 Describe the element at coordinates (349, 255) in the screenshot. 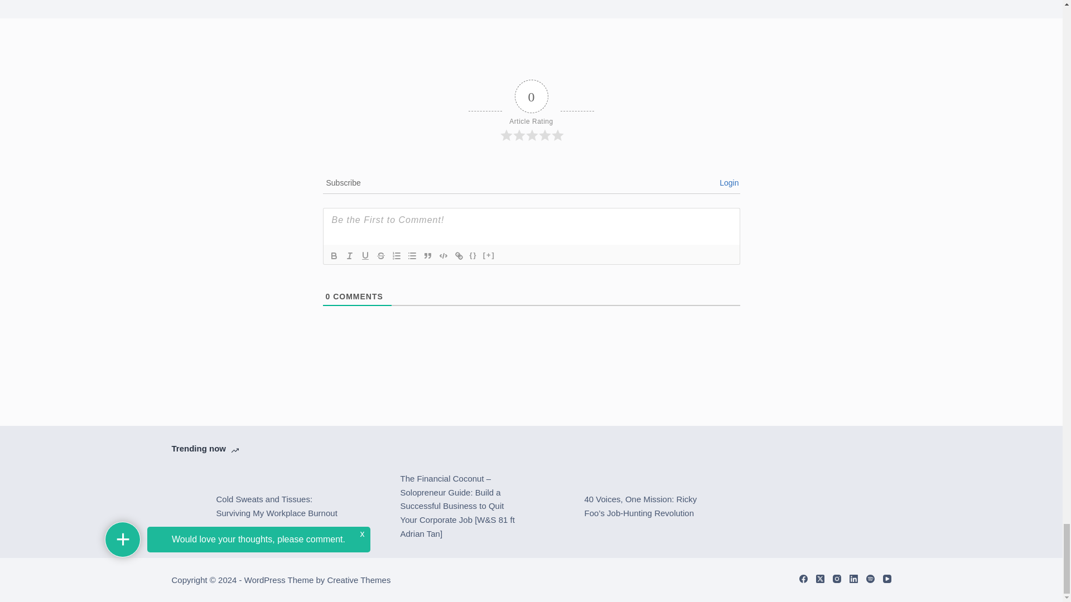

I see `Italic` at that location.